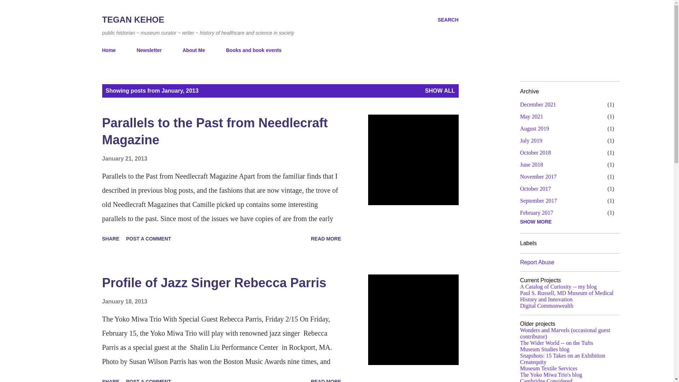 This screenshot has height=382, width=679. What do you see at coordinates (326, 238) in the screenshot?
I see `READ MORE` at bounding box center [326, 238].